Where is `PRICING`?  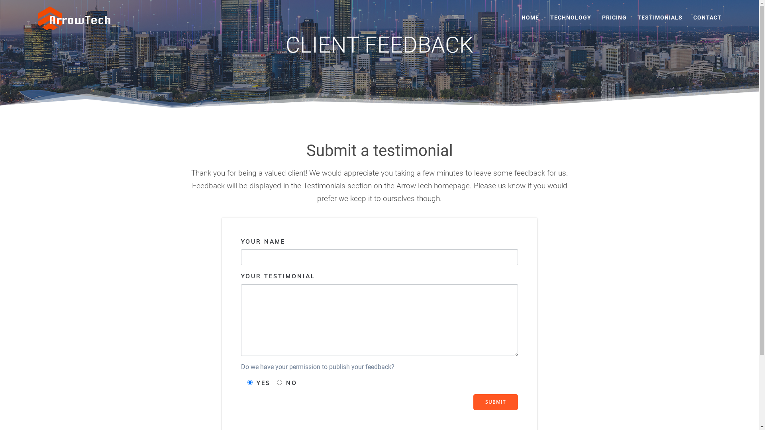 PRICING is located at coordinates (614, 18).